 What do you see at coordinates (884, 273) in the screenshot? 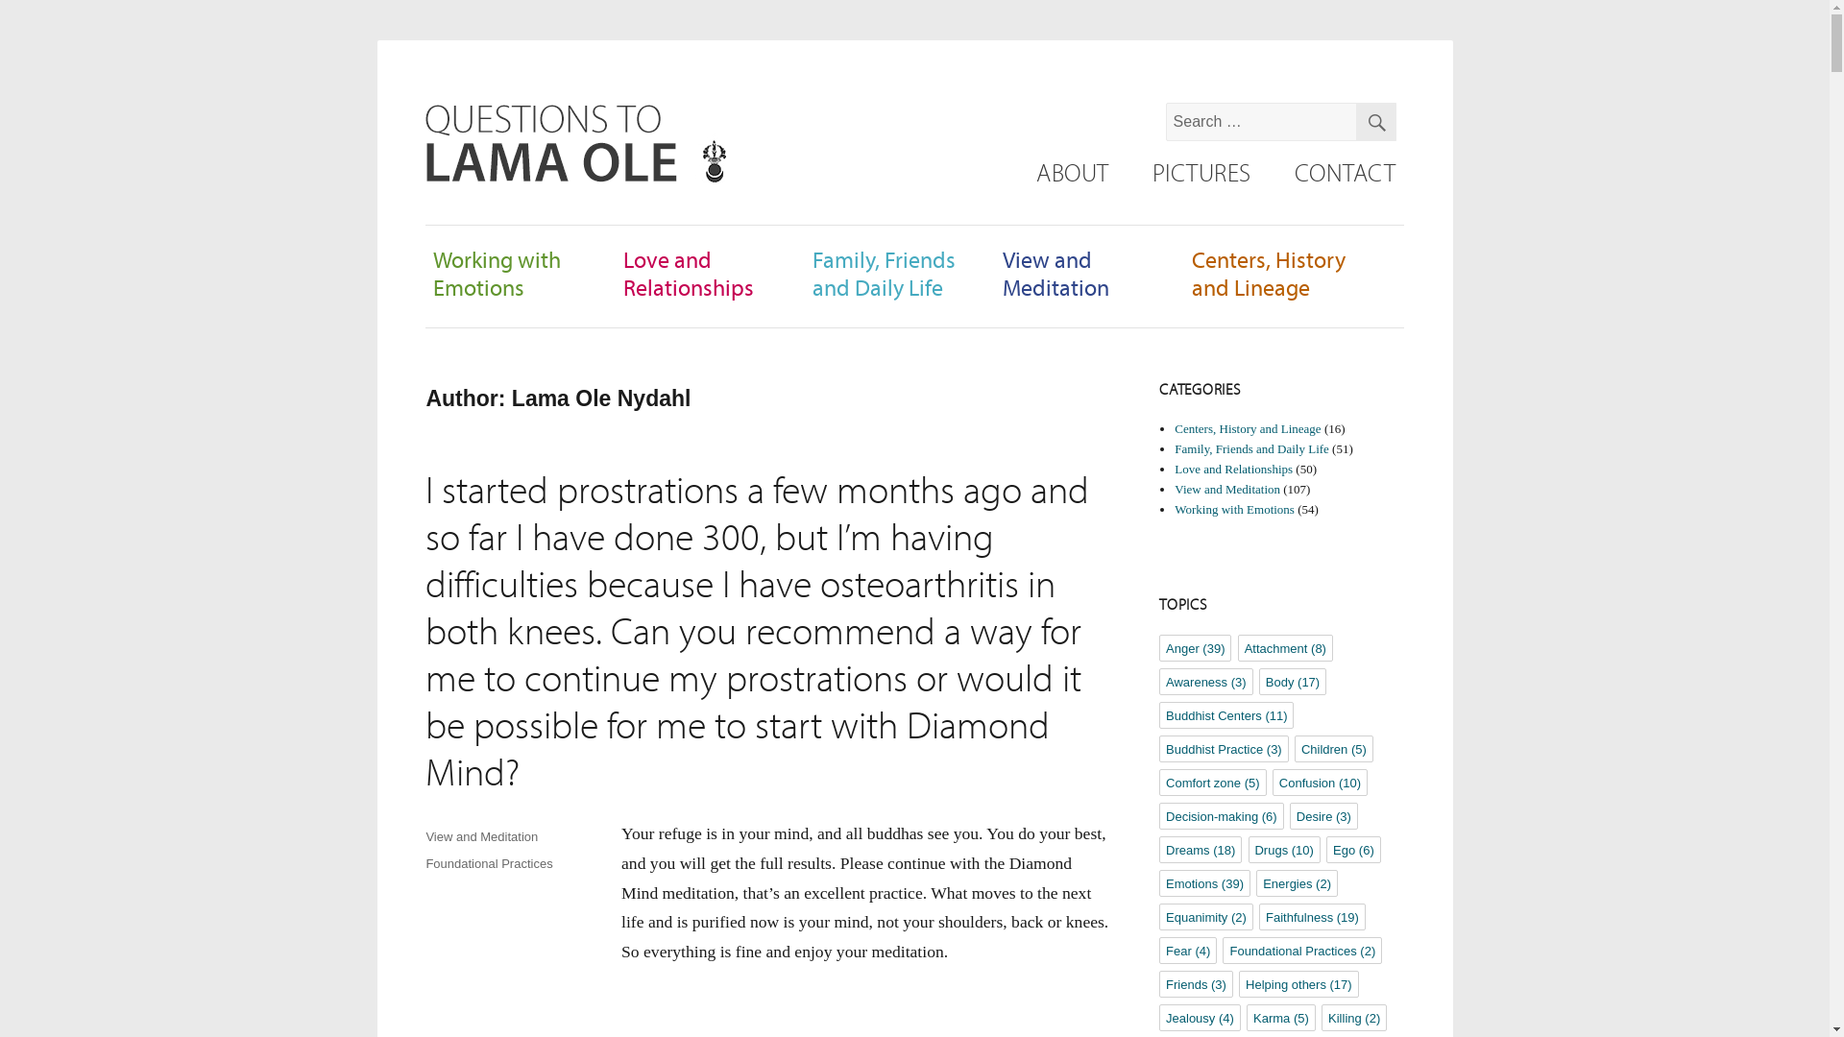
I see `Family, Friends and Daily Life` at bounding box center [884, 273].